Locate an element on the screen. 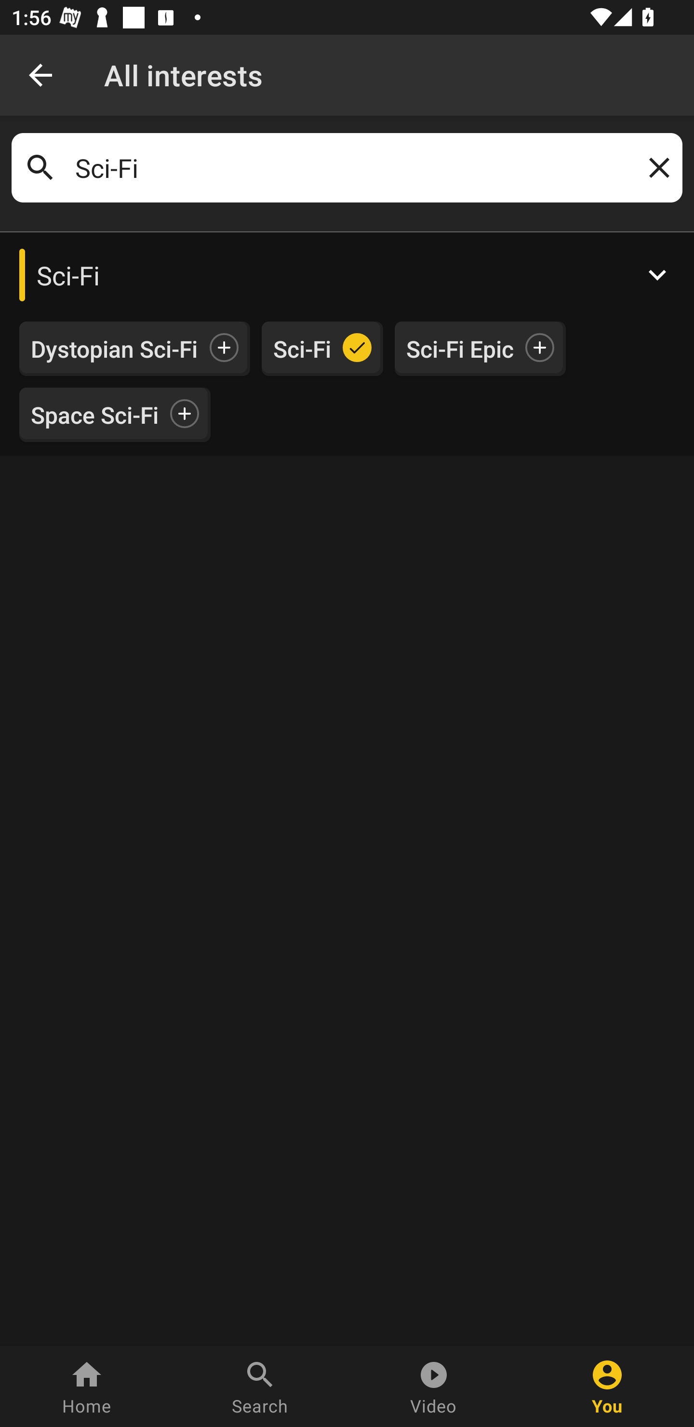  Dystopian Sci-Fi is located at coordinates (114, 349).